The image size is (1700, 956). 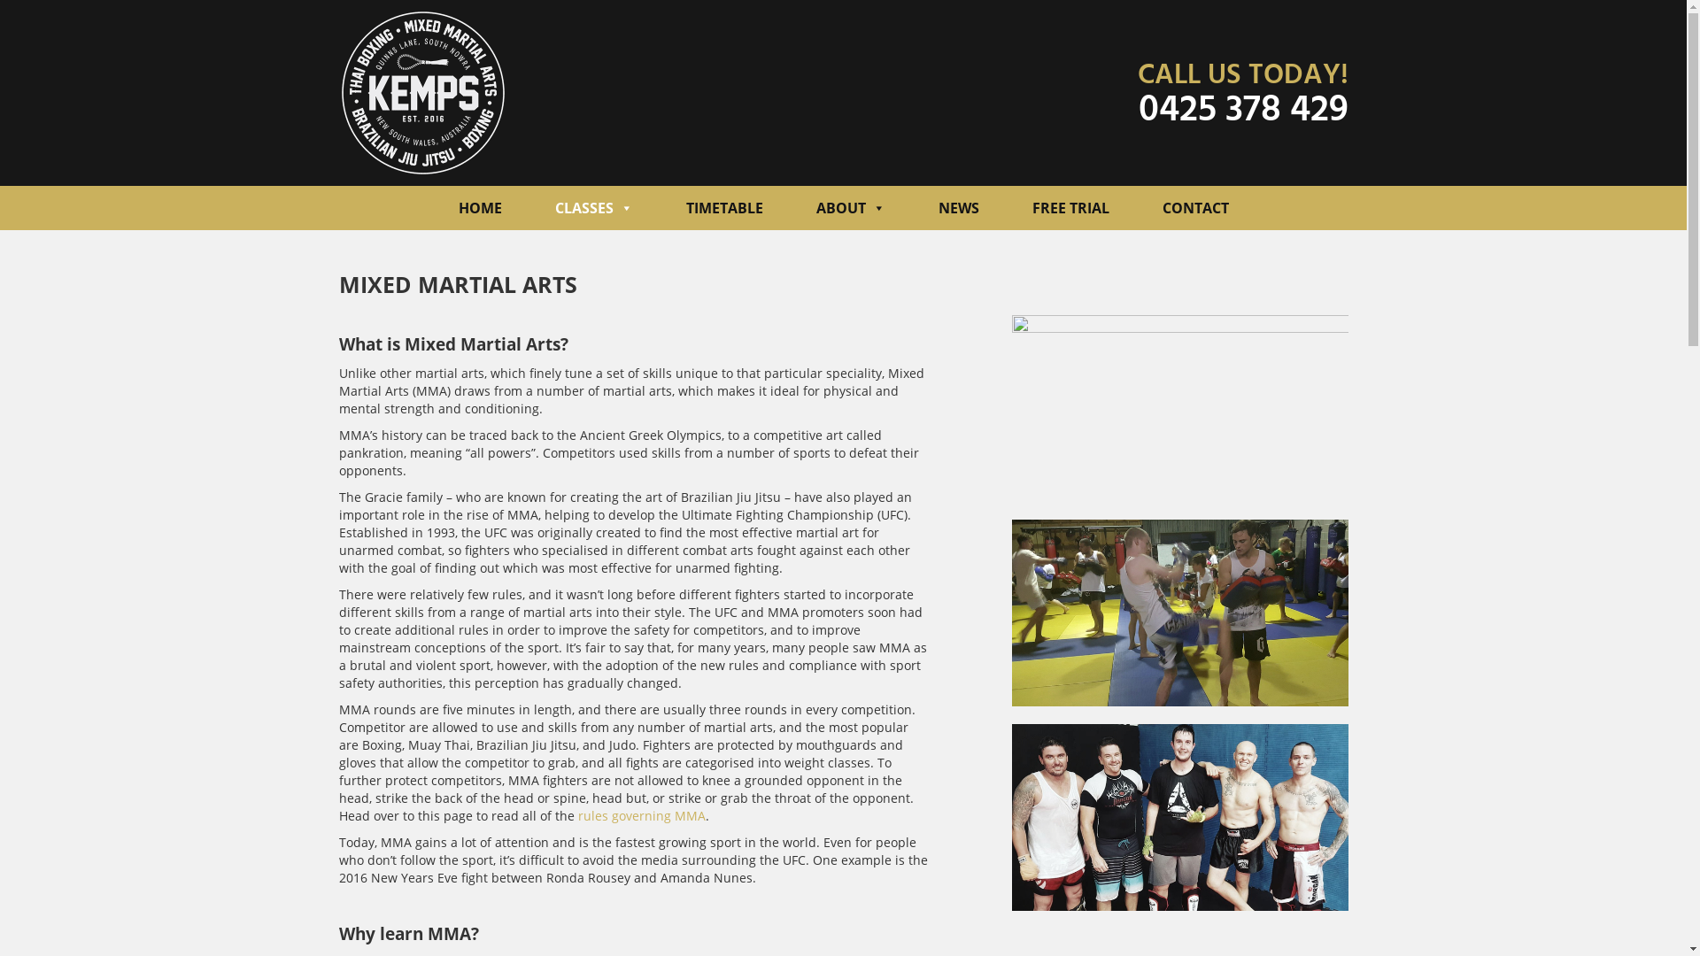 What do you see at coordinates (851, 208) in the screenshot?
I see `ABOUT` at bounding box center [851, 208].